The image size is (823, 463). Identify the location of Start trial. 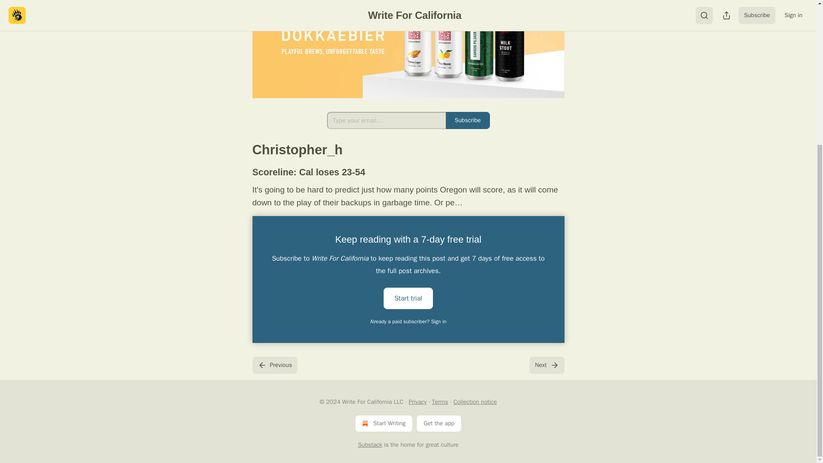
(408, 298).